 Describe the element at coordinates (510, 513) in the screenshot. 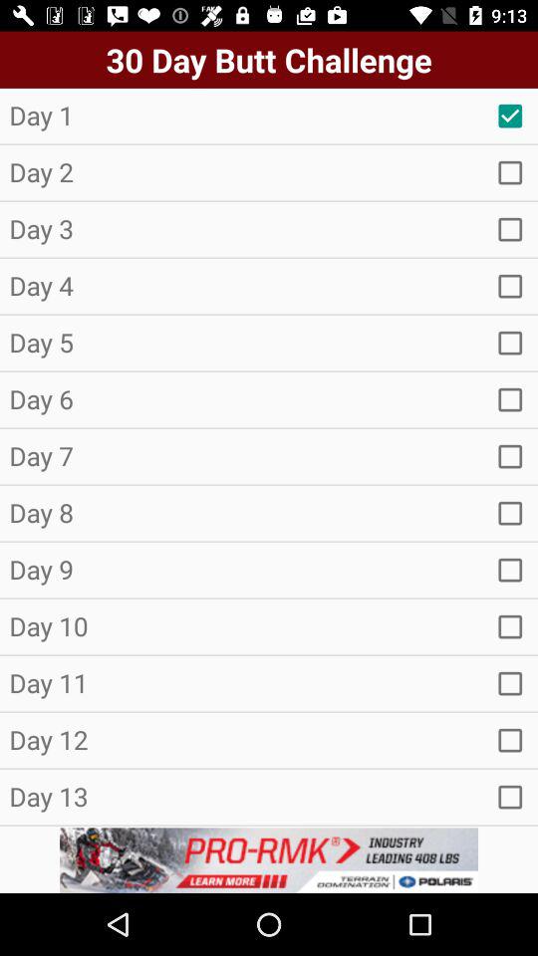

I see `select day 8` at that location.